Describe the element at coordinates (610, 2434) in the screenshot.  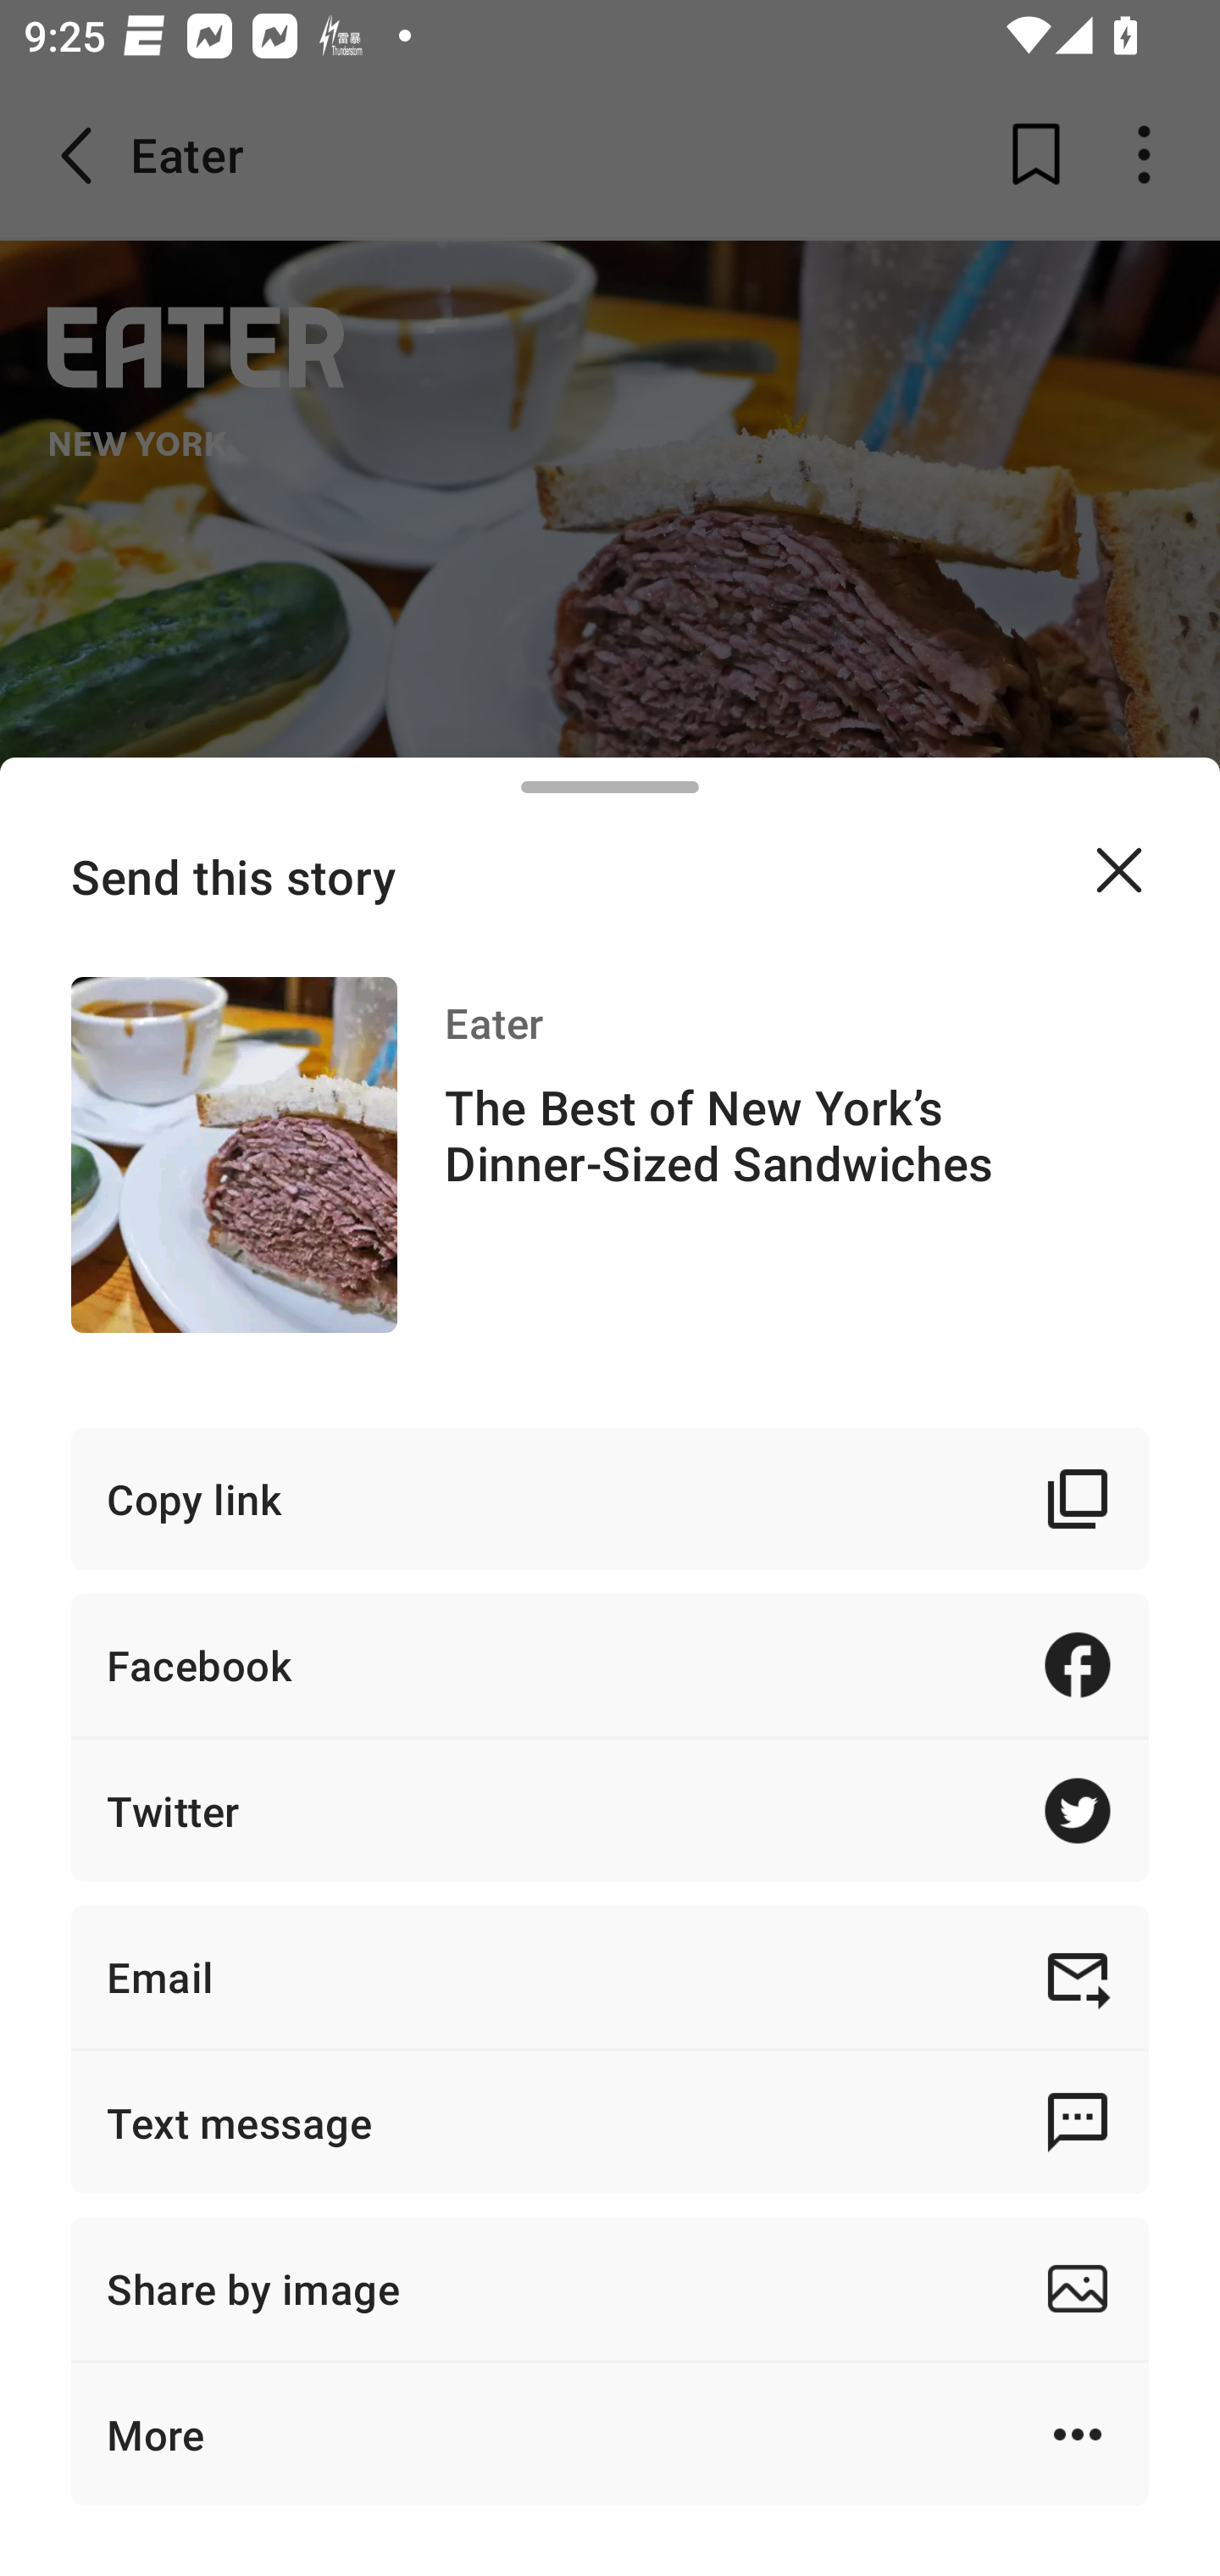
I see `More` at that location.